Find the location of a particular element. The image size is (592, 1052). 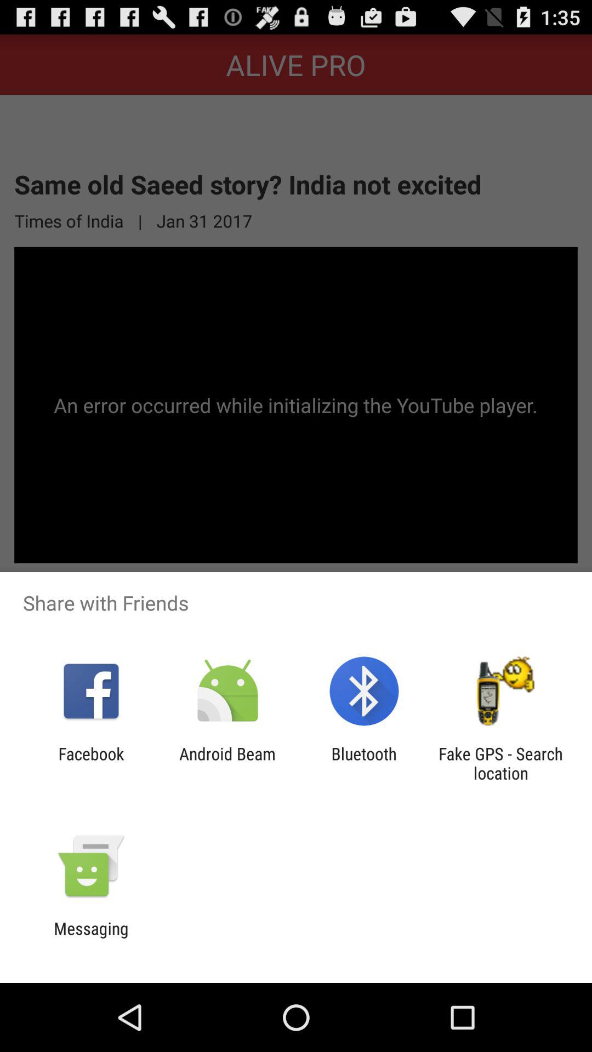

turn on the app to the right of android beam icon is located at coordinates (364, 763).